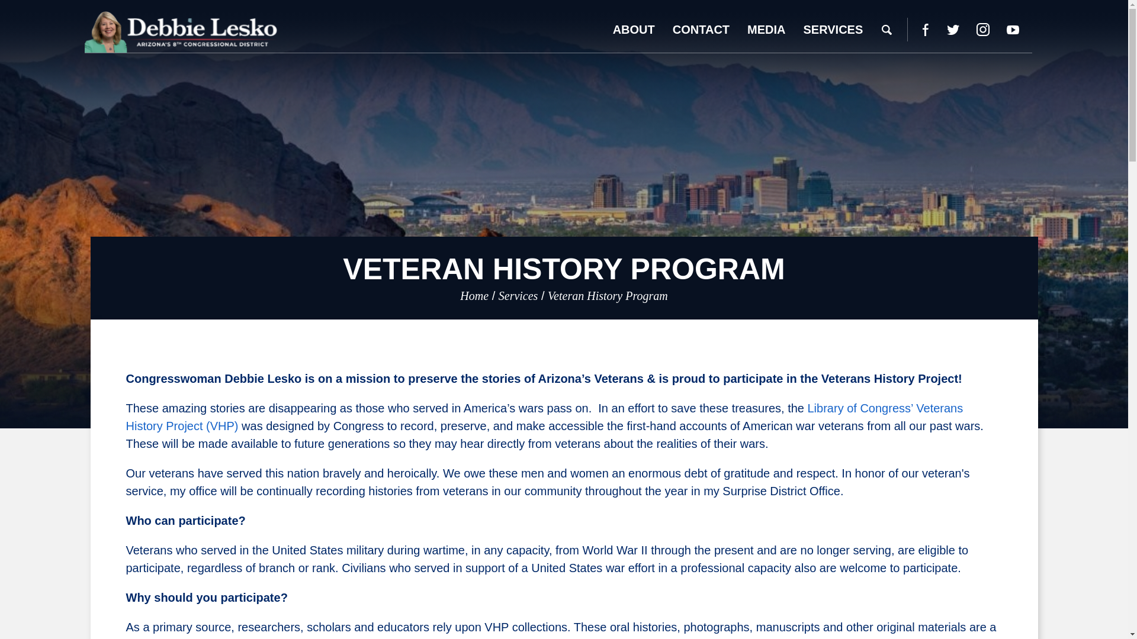 The width and height of the screenshot is (1137, 639). What do you see at coordinates (474, 296) in the screenshot?
I see `Home` at bounding box center [474, 296].